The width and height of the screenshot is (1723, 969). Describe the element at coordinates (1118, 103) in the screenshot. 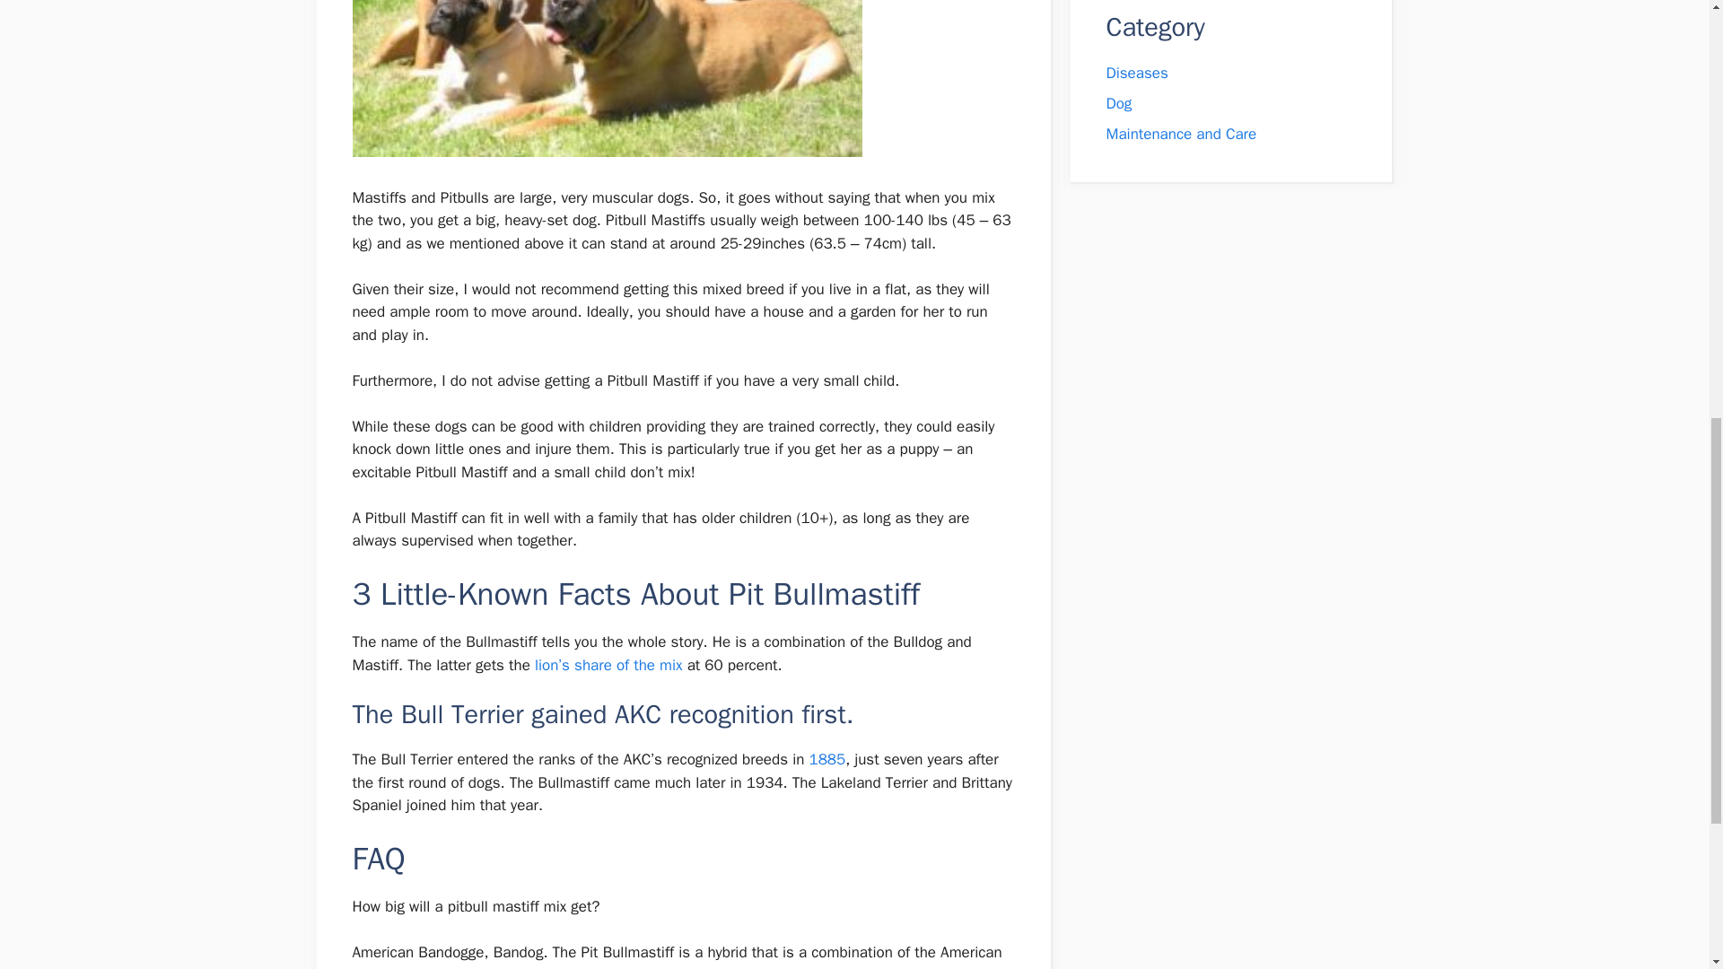

I see `Dog` at that location.